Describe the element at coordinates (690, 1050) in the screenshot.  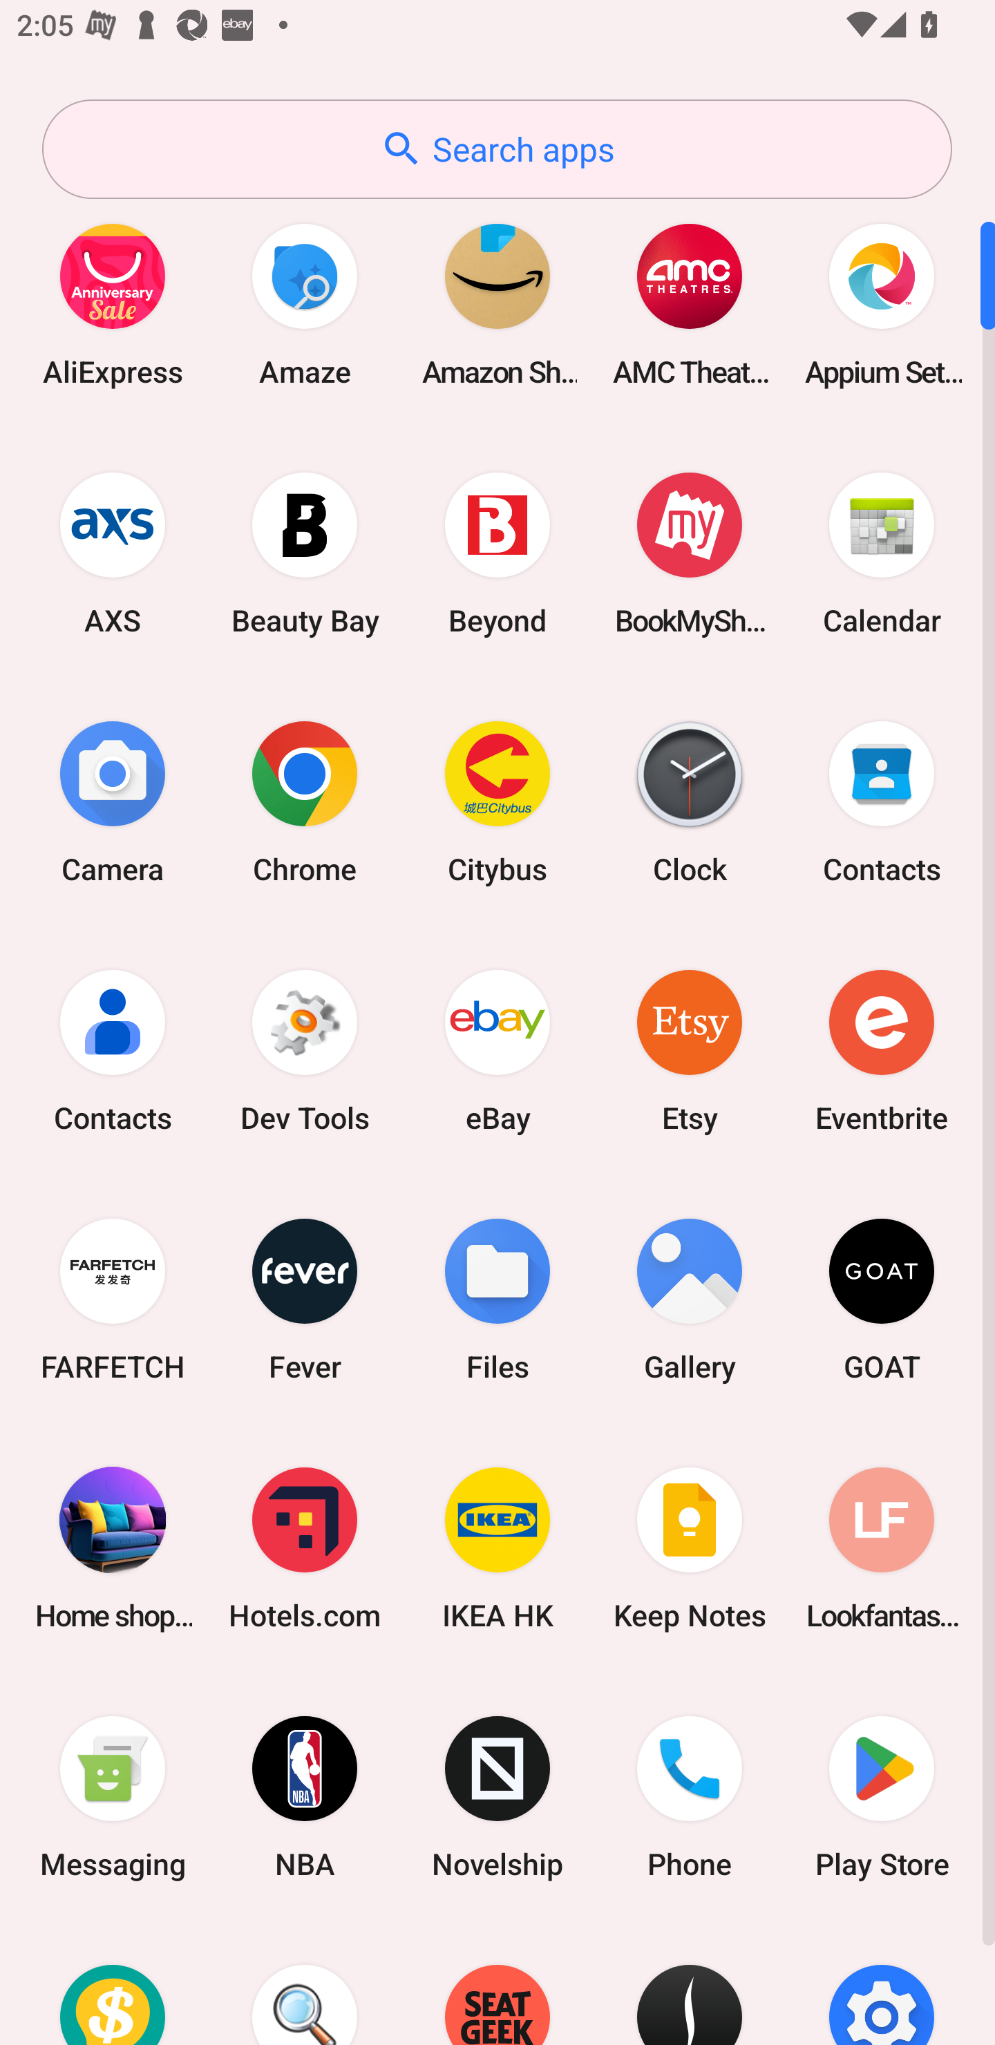
I see `Etsy` at that location.